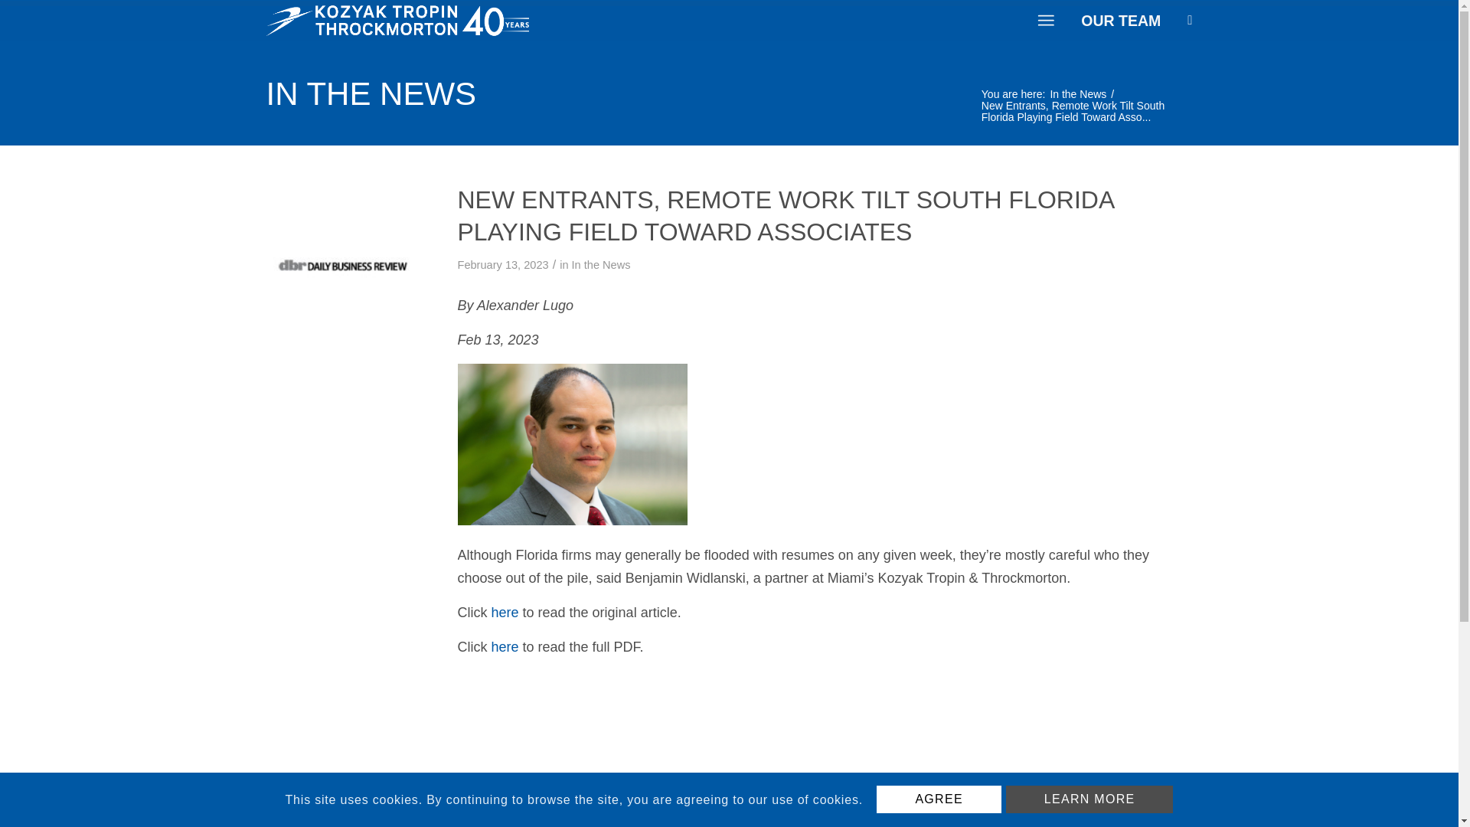 This screenshot has height=827, width=1470. I want to click on Permanent Link: In the News, so click(729, 93).